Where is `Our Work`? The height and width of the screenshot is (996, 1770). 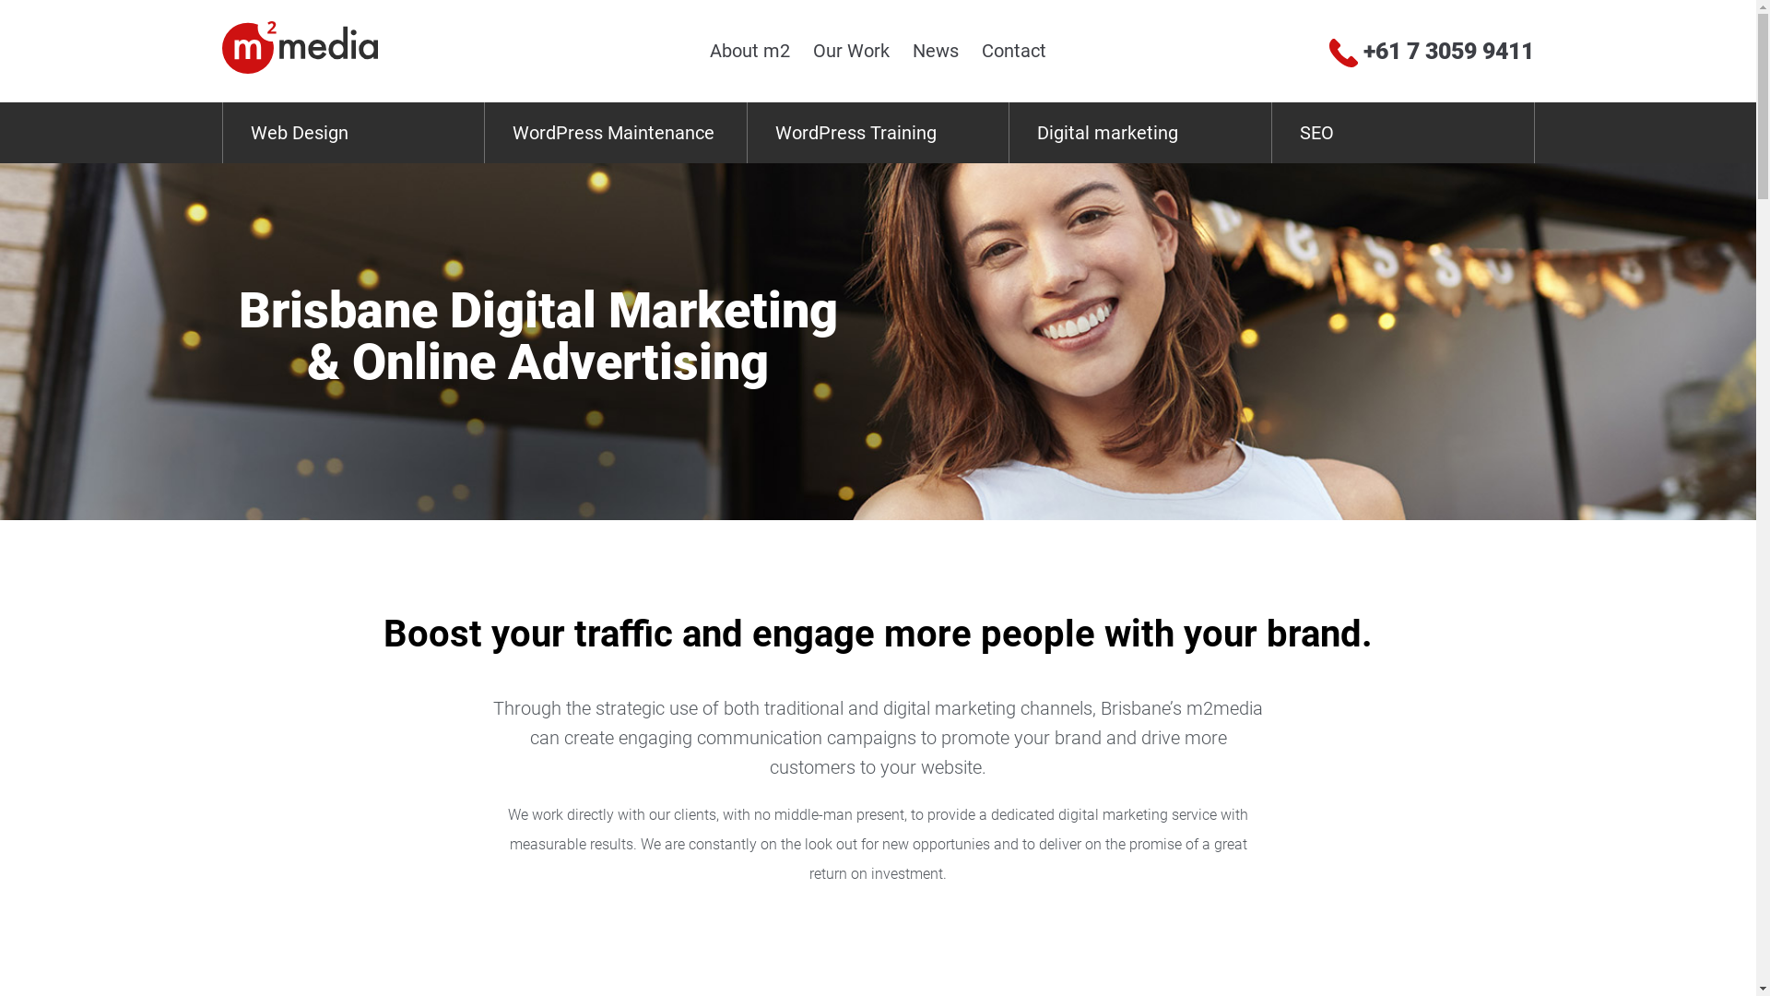
Our Work is located at coordinates (852, 51).